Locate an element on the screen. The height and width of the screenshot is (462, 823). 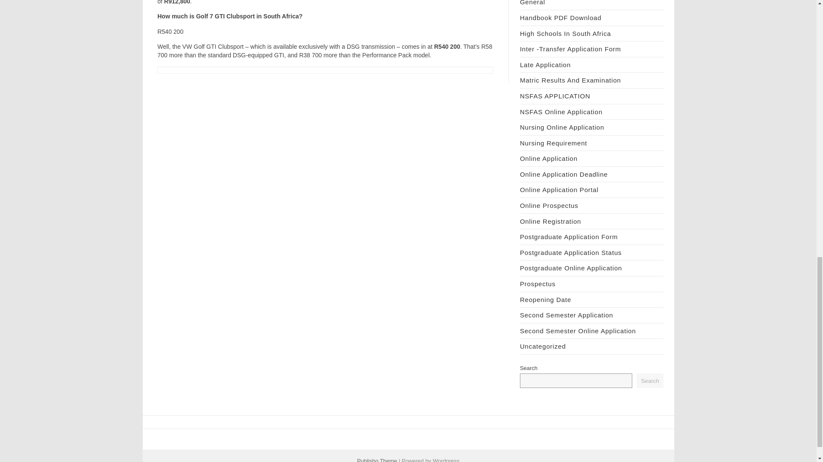
Online Prospectus is located at coordinates (549, 205).